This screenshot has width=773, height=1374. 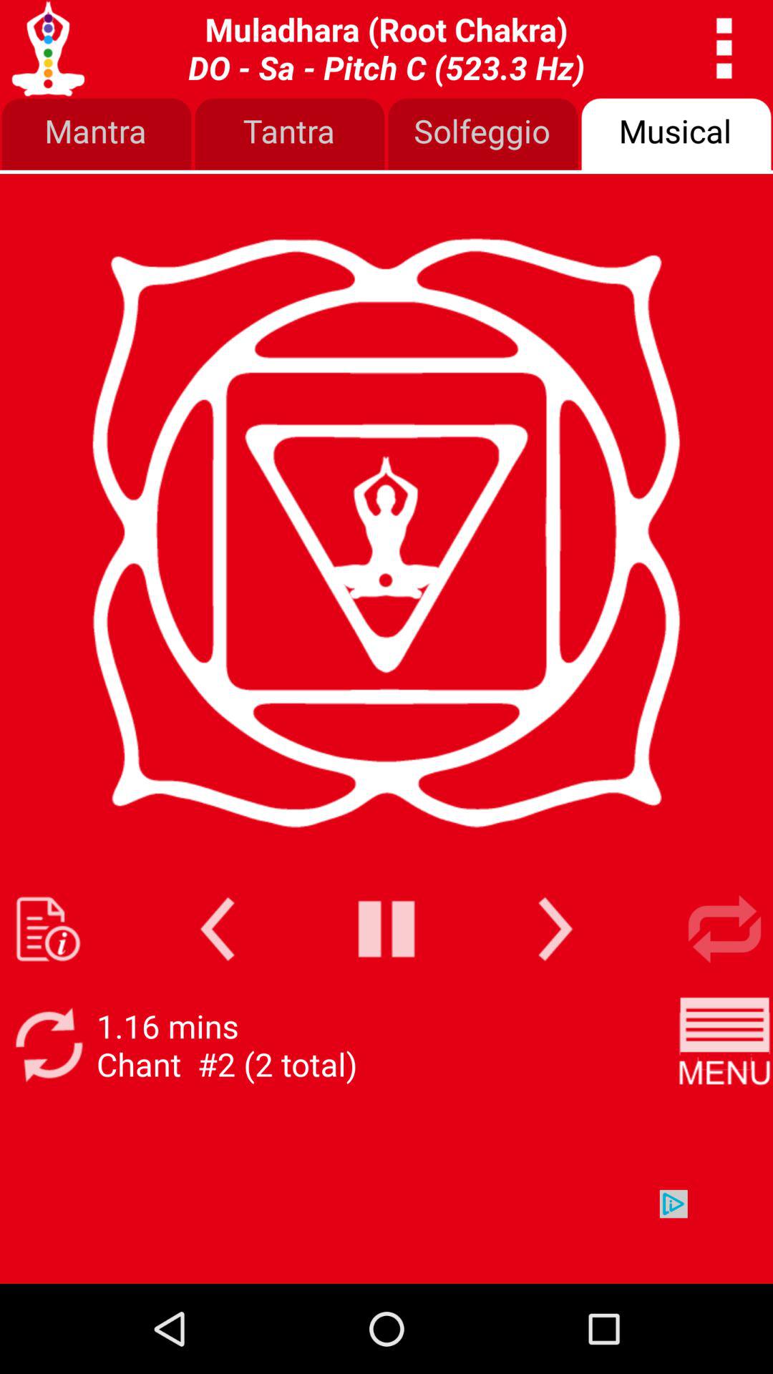 What do you see at coordinates (724, 929) in the screenshot?
I see `repeat playlist` at bounding box center [724, 929].